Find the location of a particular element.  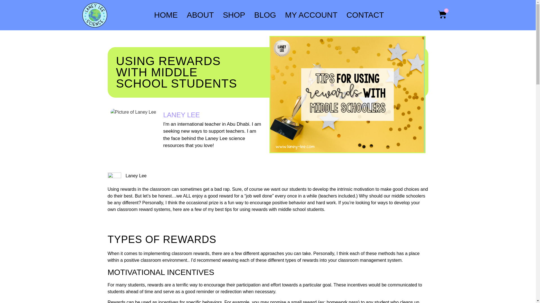

MY ACCOUNT is located at coordinates (311, 15).